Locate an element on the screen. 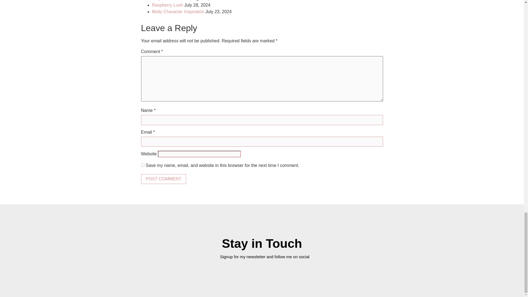 The width and height of the screenshot is (528, 297). Post Comment is located at coordinates (163, 179).